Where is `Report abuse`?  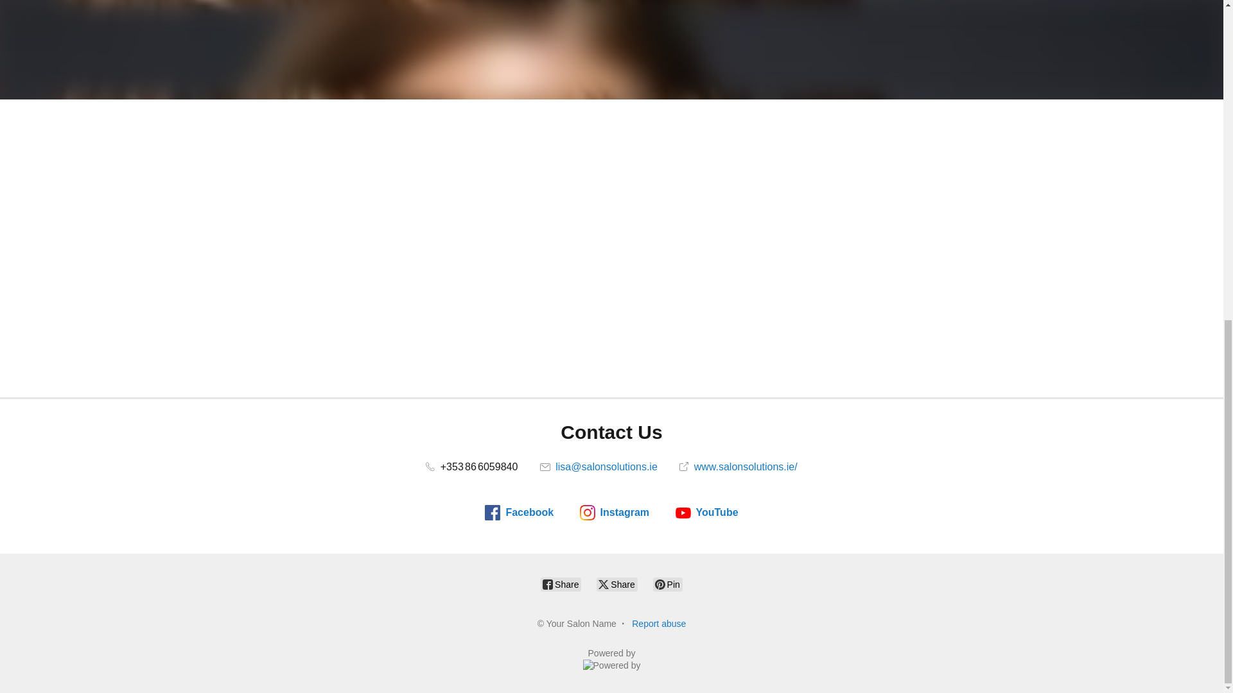
Report abuse is located at coordinates (658, 624).